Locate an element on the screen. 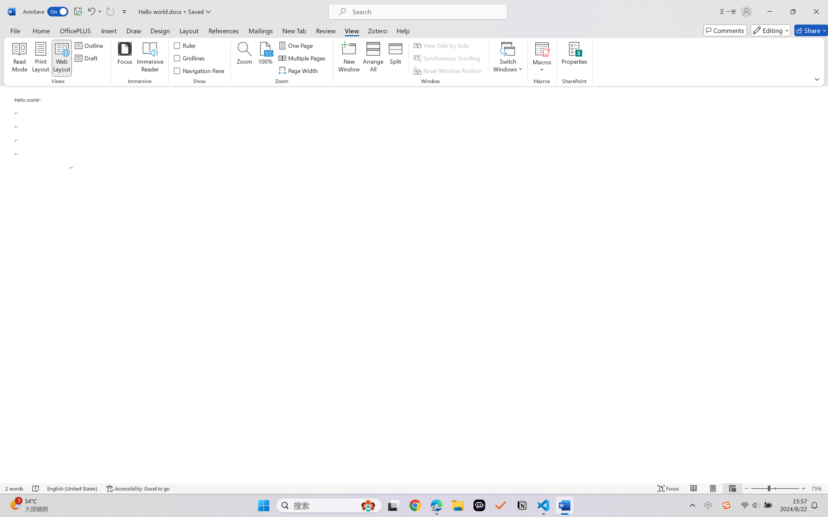 Image resolution: width=828 pixels, height=517 pixels. Class: NetUIScrollBar is located at coordinates (824, 284).